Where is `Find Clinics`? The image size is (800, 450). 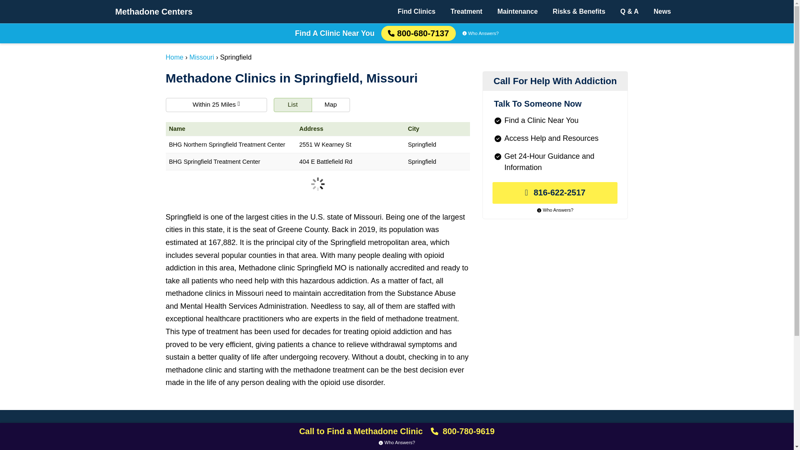 Find Clinics is located at coordinates (230, 443).